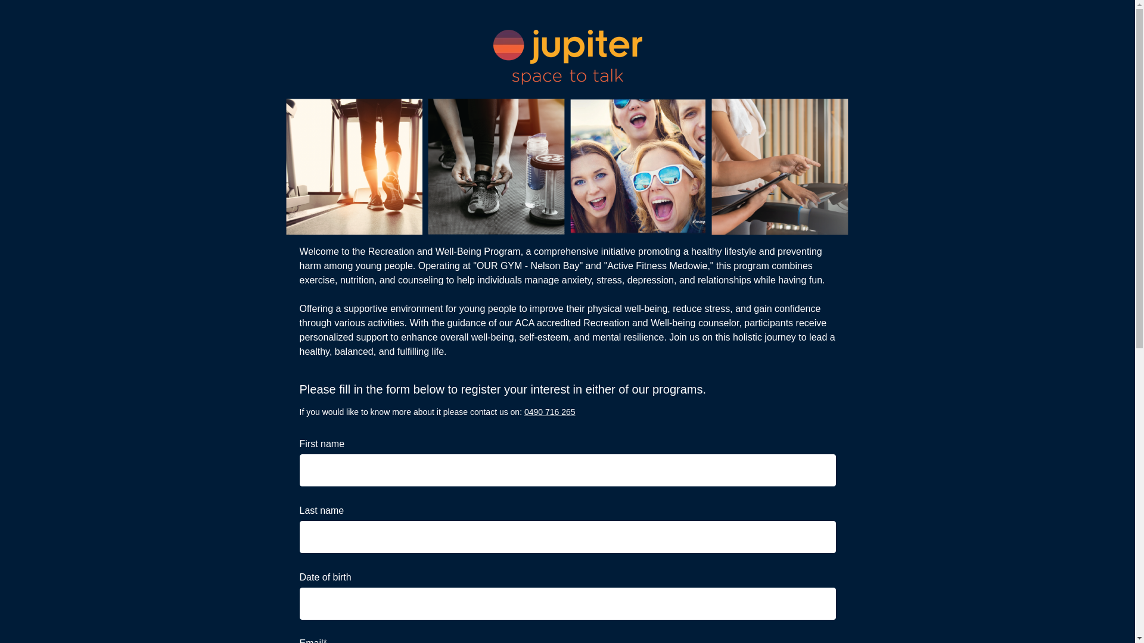 This screenshot has width=1144, height=643. Describe the element at coordinates (550, 412) in the screenshot. I see `0490 716 265` at that location.